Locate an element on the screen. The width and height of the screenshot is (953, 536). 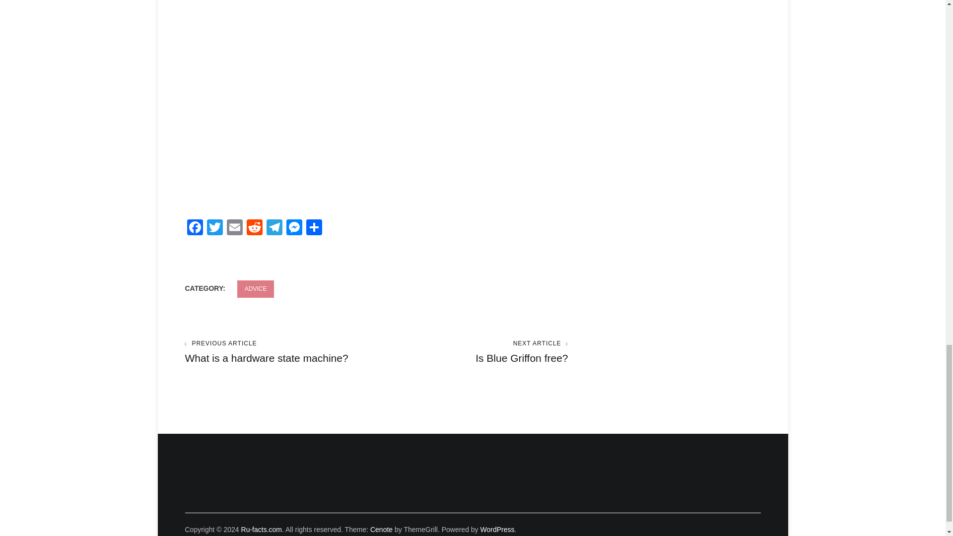
Brazoria County Jail- arrested is located at coordinates (234, 228).